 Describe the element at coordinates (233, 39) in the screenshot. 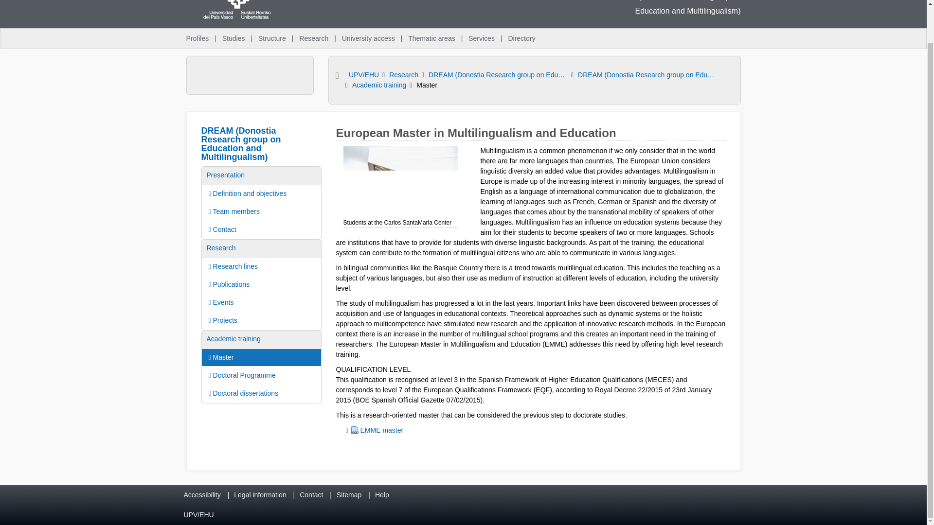

I see `Studies` at that location.